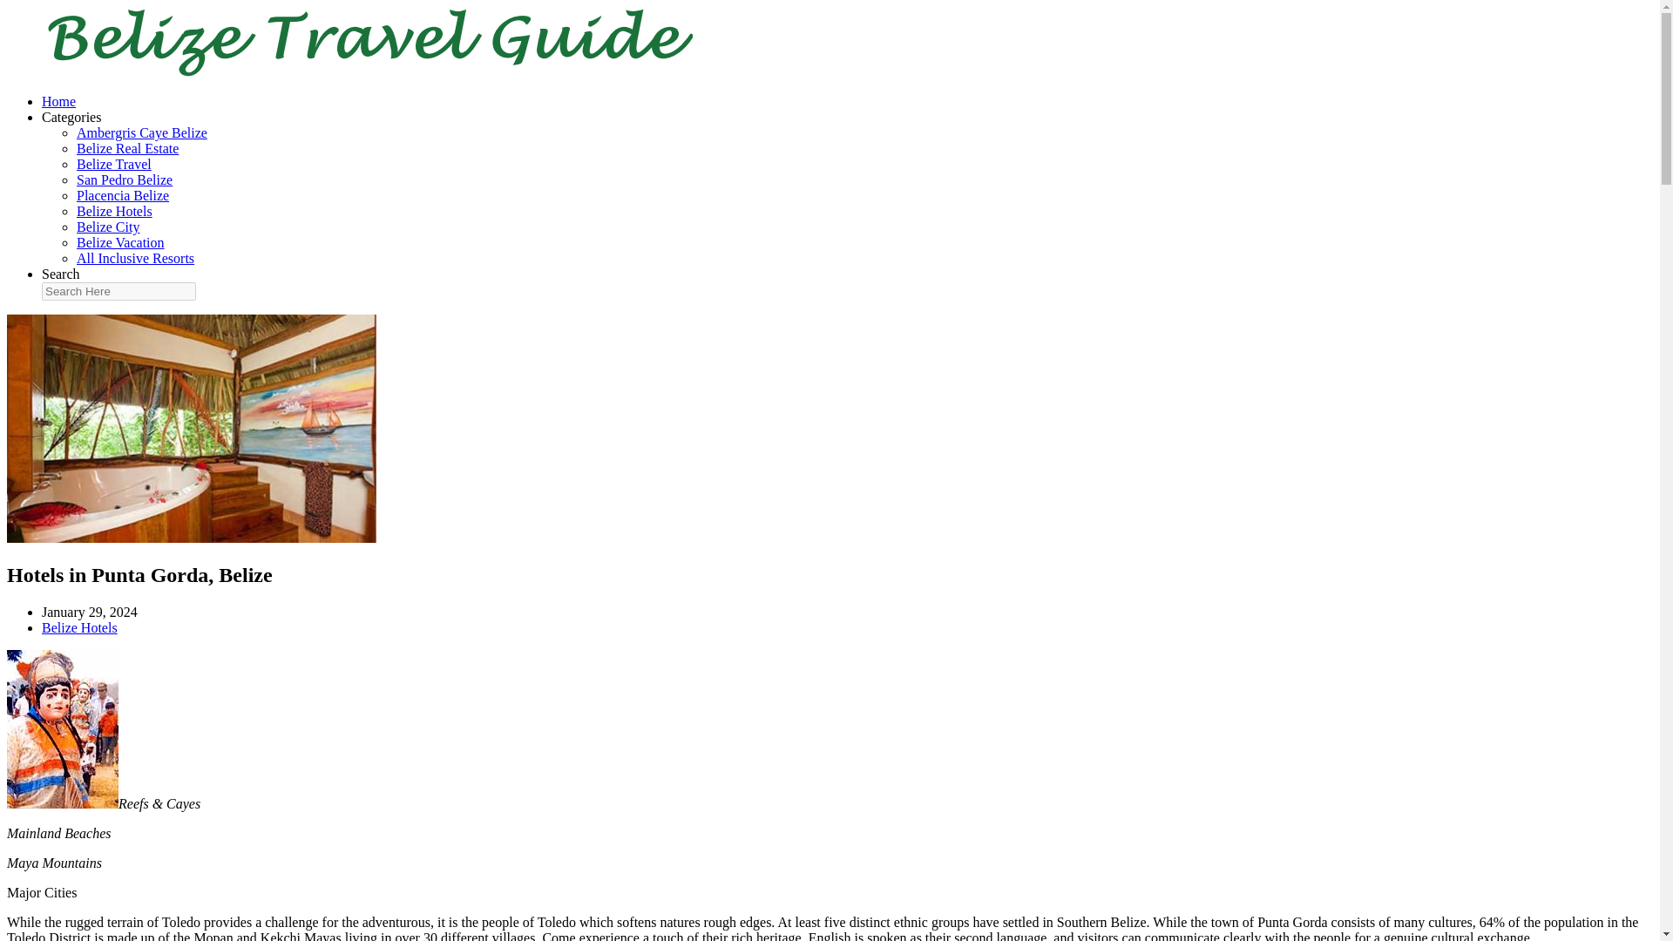 The height and width of the screenshot is (941, 1673). Describe the element at coordinates (114, 211) in the screenshot. I see `Belize Hotels` at that location.